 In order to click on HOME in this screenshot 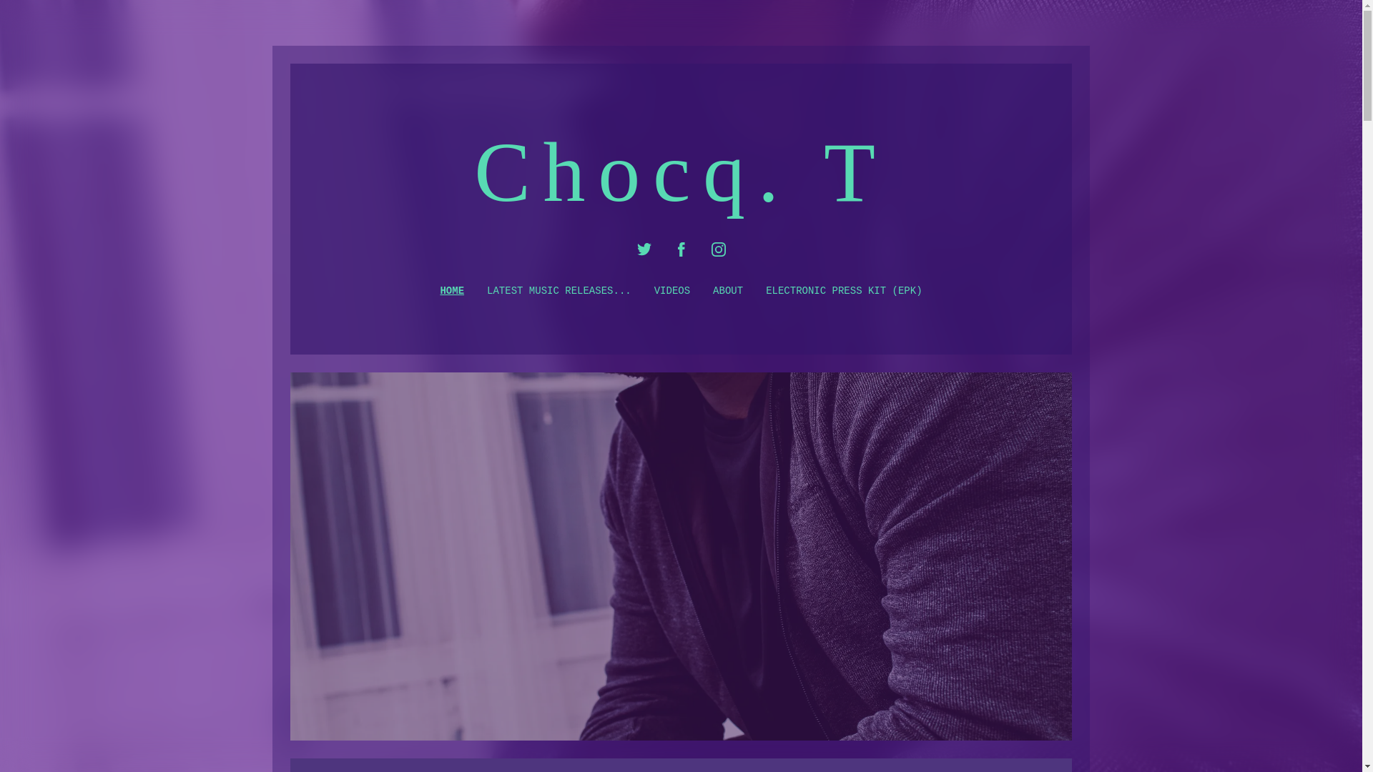, I will do `click(451, 291)`.